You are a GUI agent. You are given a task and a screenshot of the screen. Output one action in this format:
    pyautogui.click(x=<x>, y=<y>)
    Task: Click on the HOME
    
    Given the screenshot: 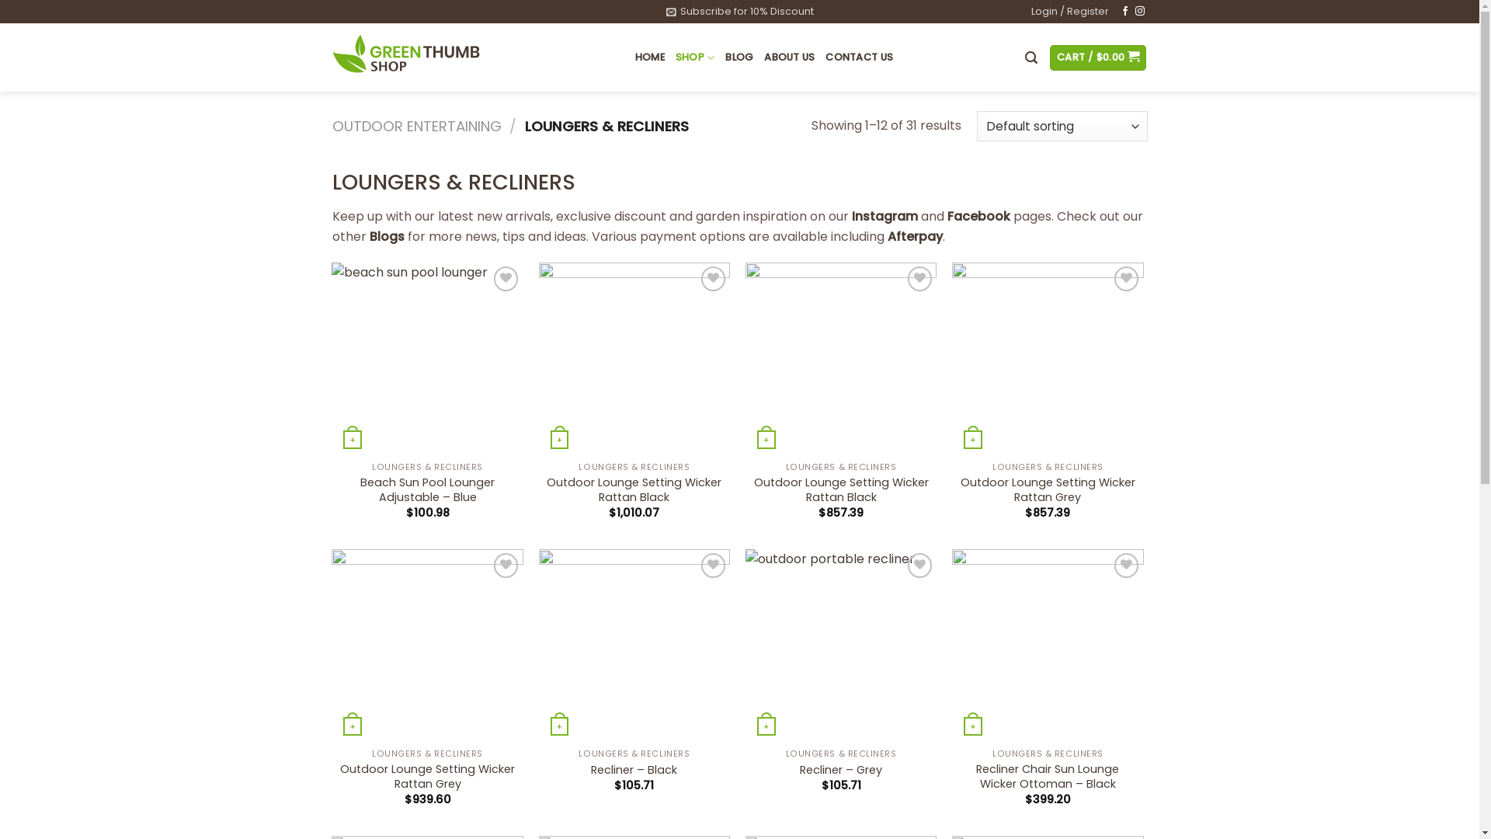 What is the action you would take?
    pyautogui.click(x=650, y=57)
    